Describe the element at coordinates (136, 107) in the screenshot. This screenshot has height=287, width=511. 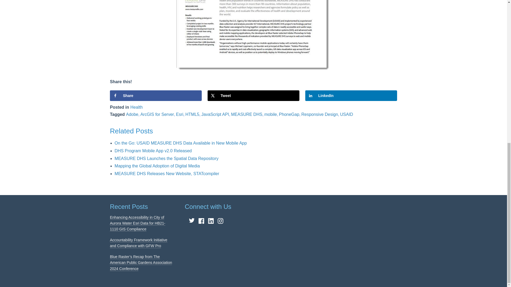
I see `Health` at that location.